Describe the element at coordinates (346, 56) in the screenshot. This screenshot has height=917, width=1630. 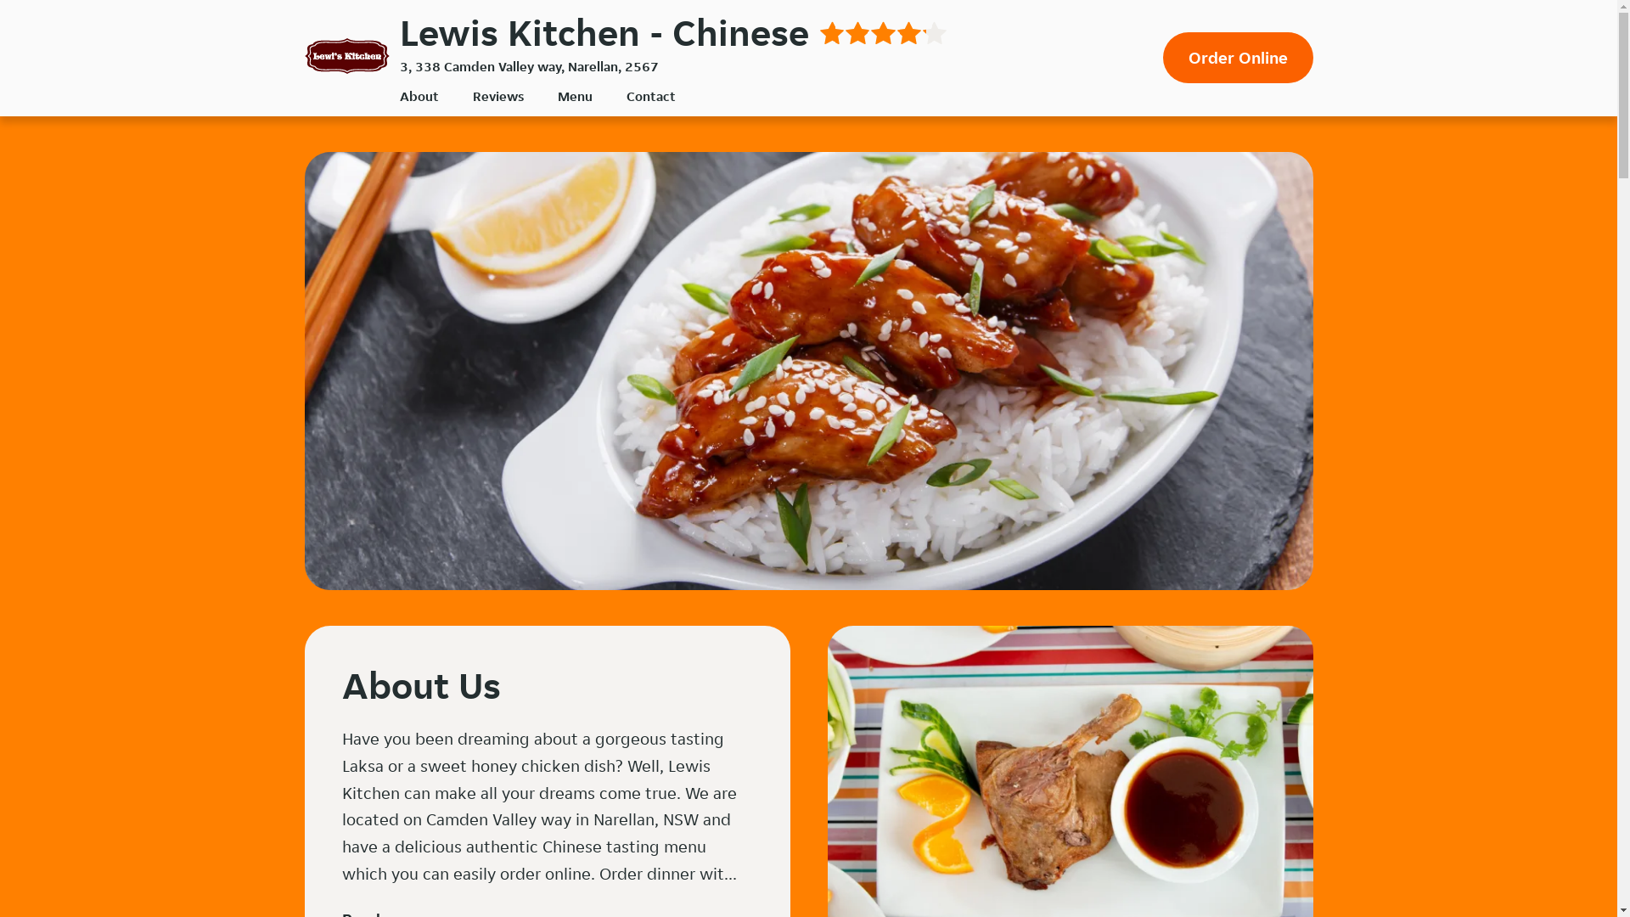
I see `Lewis Kitchen` at that location.